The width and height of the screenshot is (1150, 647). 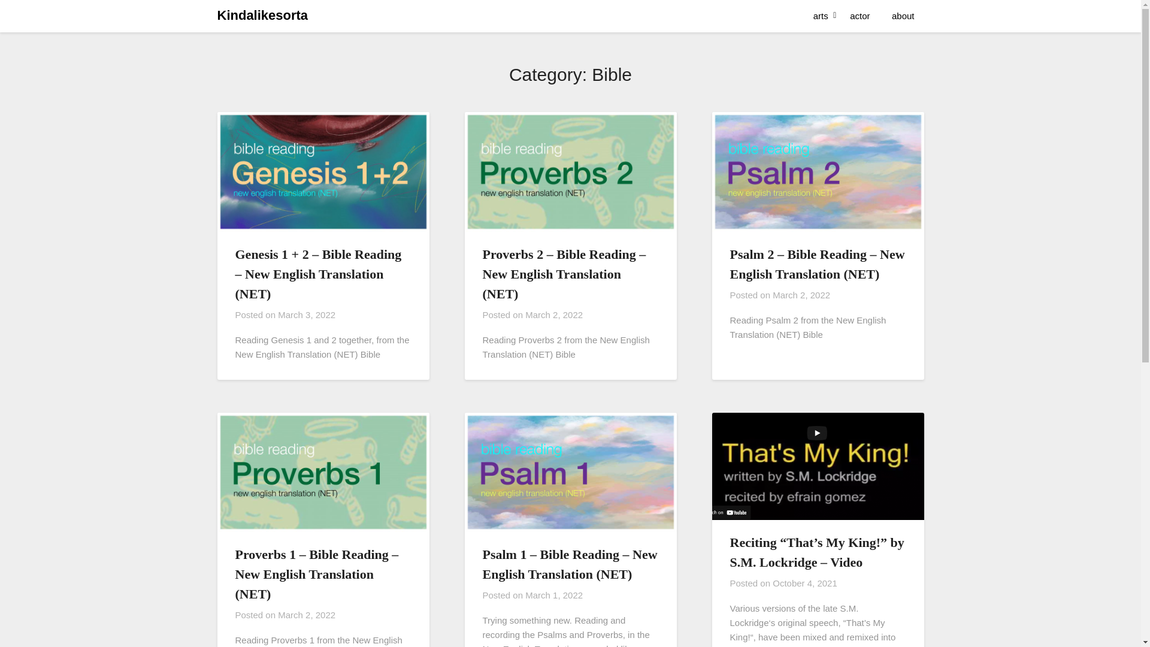 What do you see at coordinates (554, 595) in the screenshot?
I see `March 1, 2022` at bounding box center [554, 595].